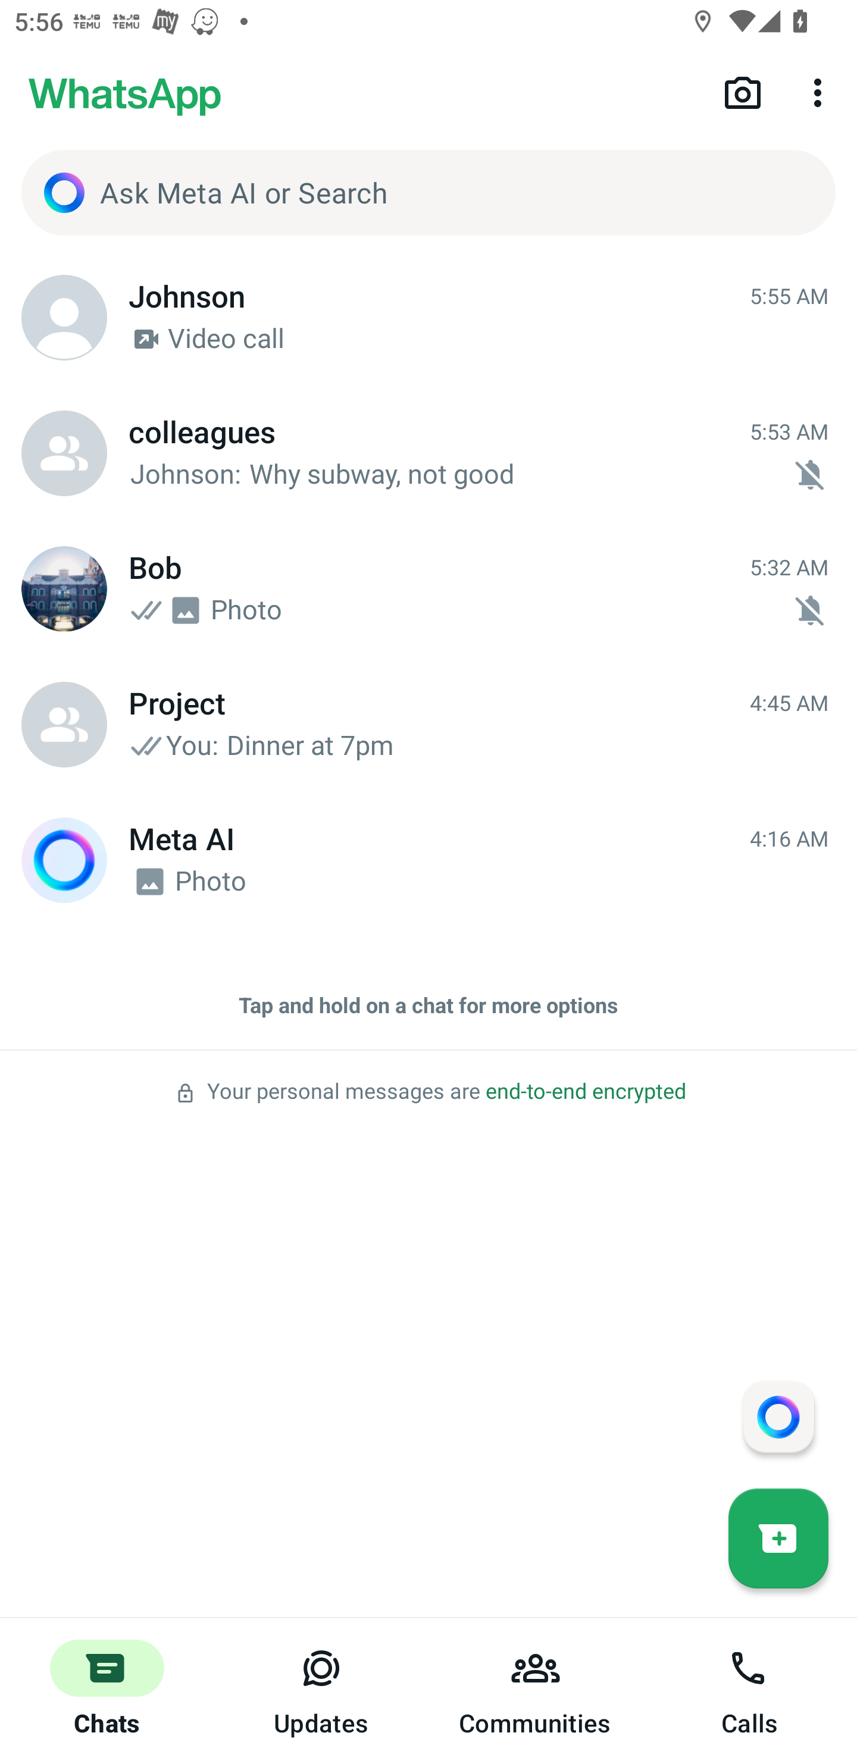 This screenshot has width=857, height=1761. I want to click on Updates, so click(321, 1690).